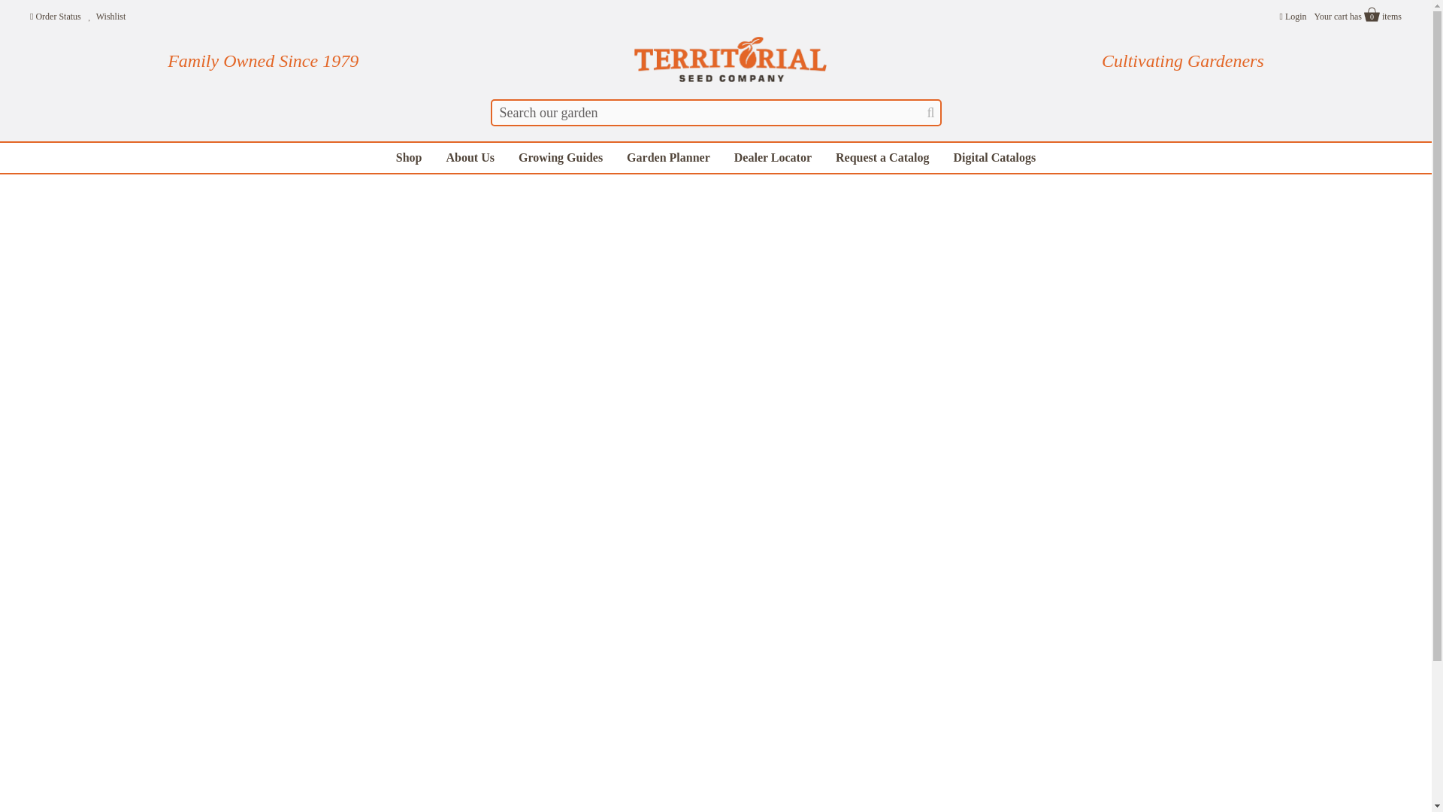 Image resolution: width=1443 pixels, height=812 pixels. I want to click on Shop, so click(409, 158).